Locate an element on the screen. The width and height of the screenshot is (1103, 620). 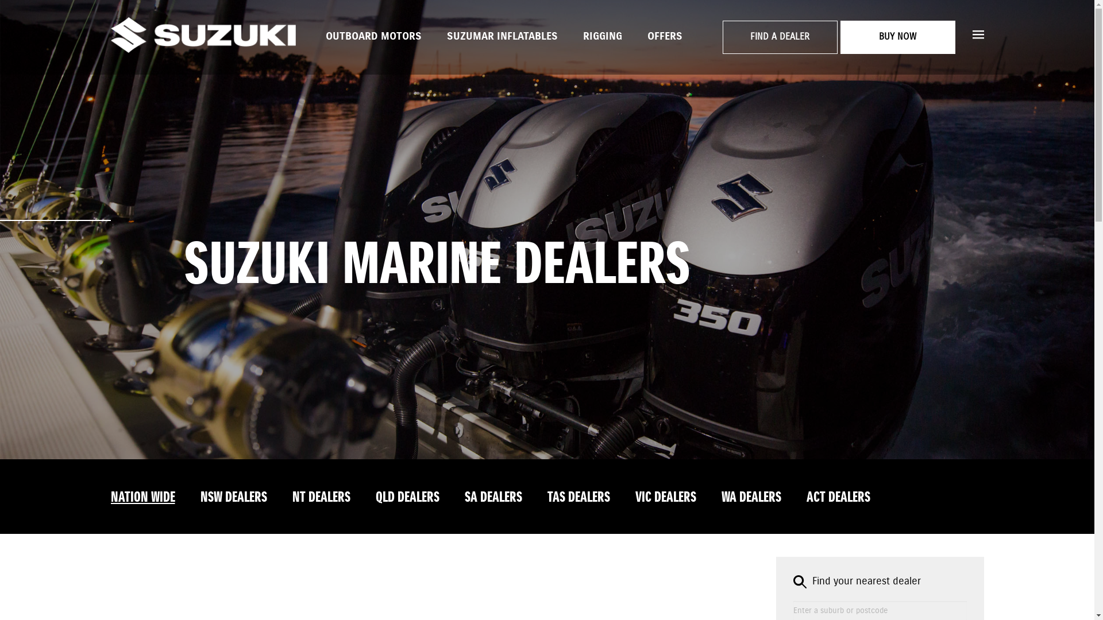
FIND A DEALER is located at coordinates (780, 37).